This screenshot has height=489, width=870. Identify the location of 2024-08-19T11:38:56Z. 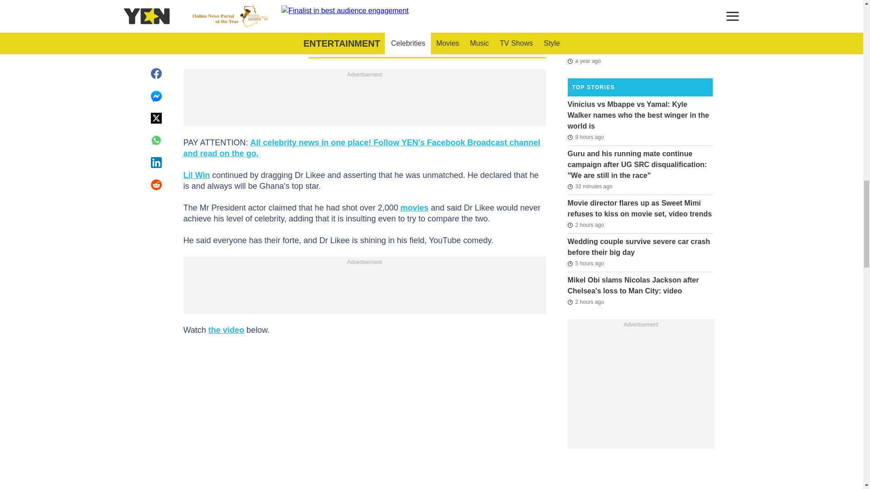
(590, 187).